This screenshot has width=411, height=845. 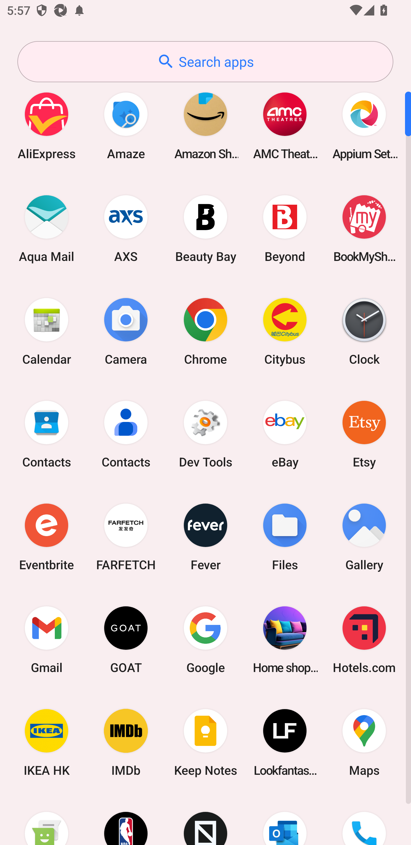 I want to click on Appium Settings, so click(x=364, y=126).